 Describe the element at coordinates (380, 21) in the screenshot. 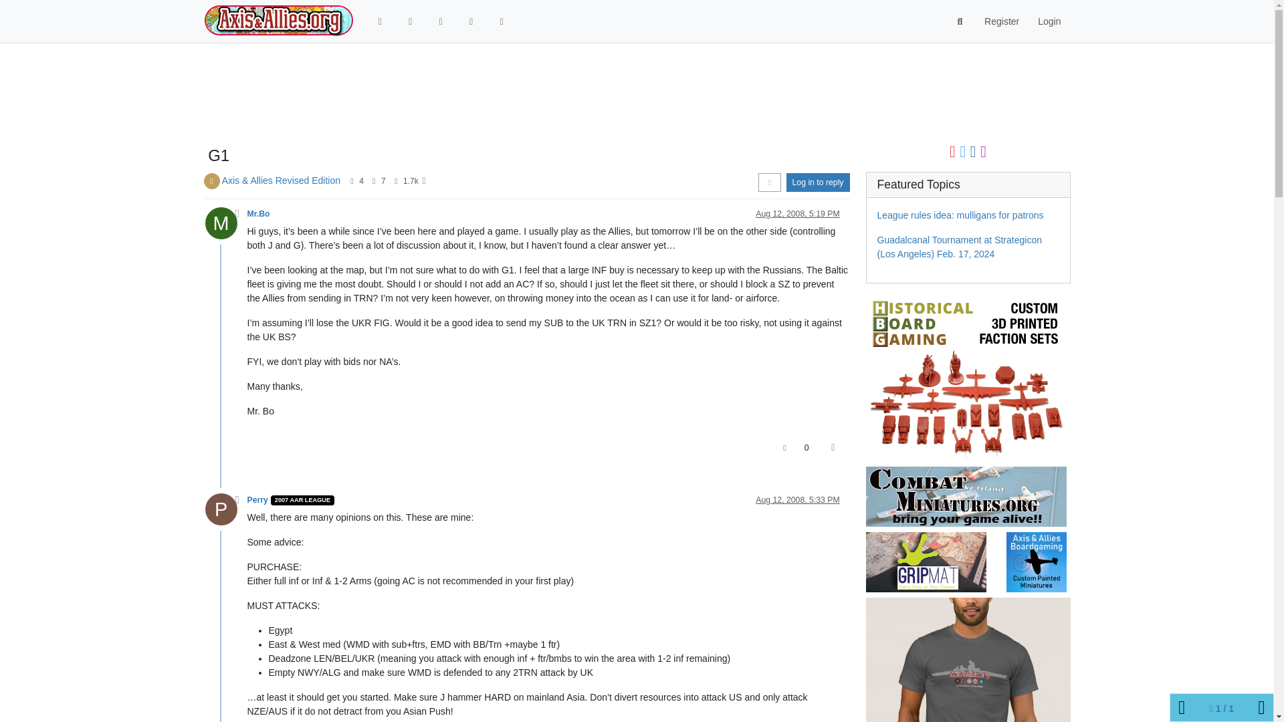

I see `Home` at that location.